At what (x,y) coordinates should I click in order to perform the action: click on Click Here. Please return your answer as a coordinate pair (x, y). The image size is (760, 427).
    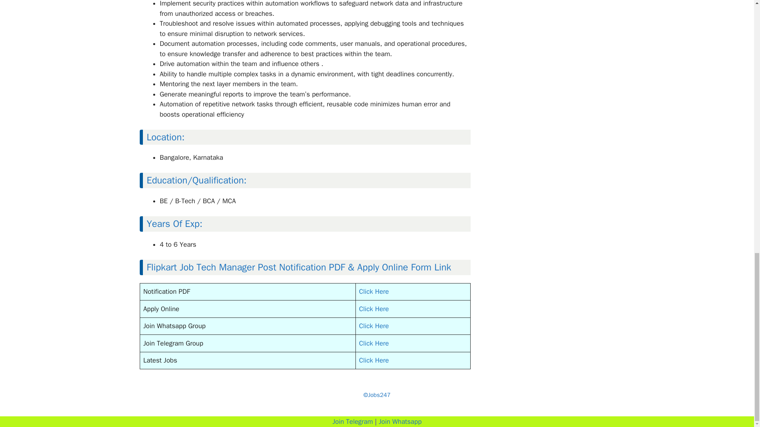
    Looking at the image, I should click on (374, 326).